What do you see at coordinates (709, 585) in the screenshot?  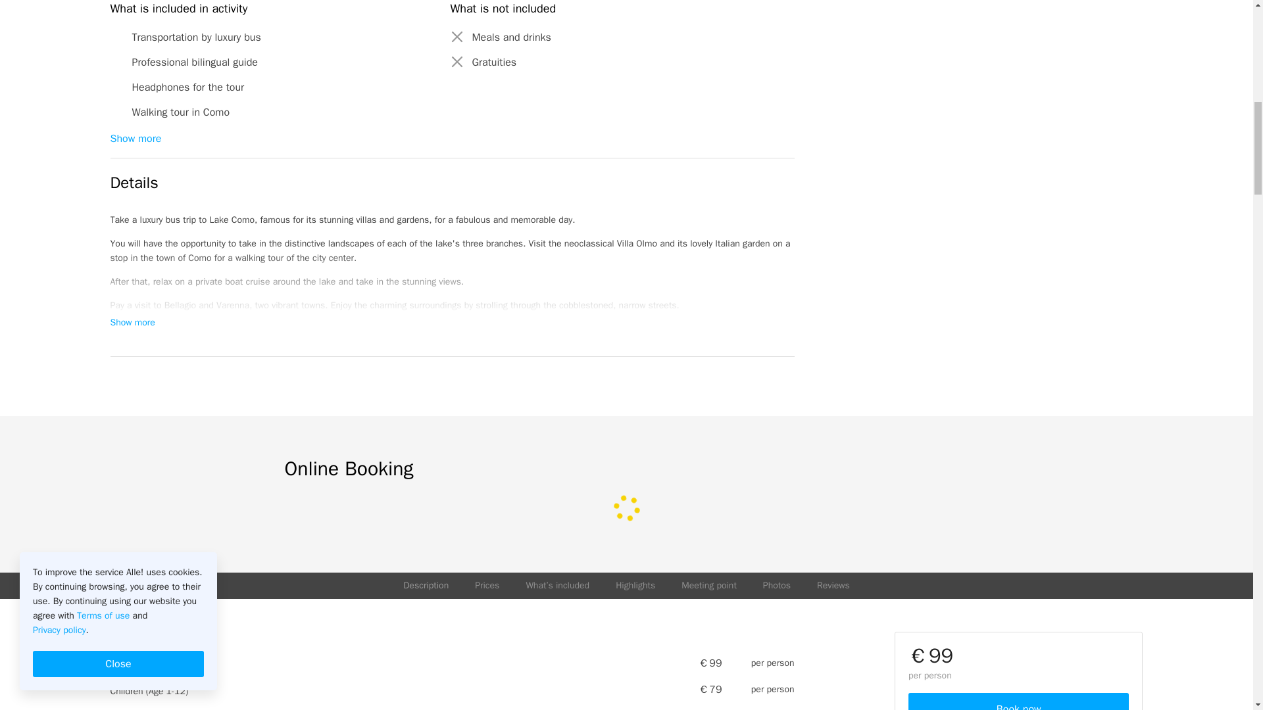 I see `Meeting point` at bounding box center [709, 585].